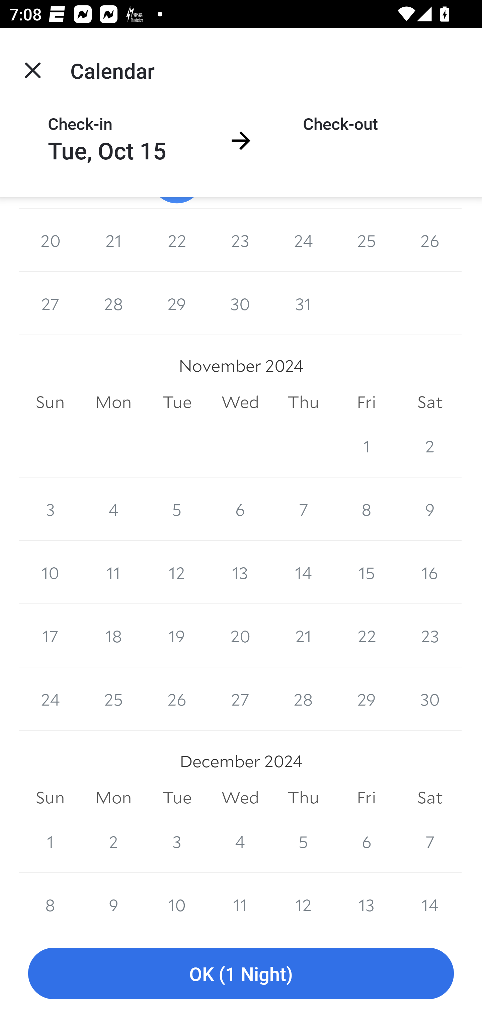 This screenshot has width=482, height=1018. What do you see at coordinates (50, 303) in the screenshot?
I see `27 27 October 2024` at bounding box center [50, 303].